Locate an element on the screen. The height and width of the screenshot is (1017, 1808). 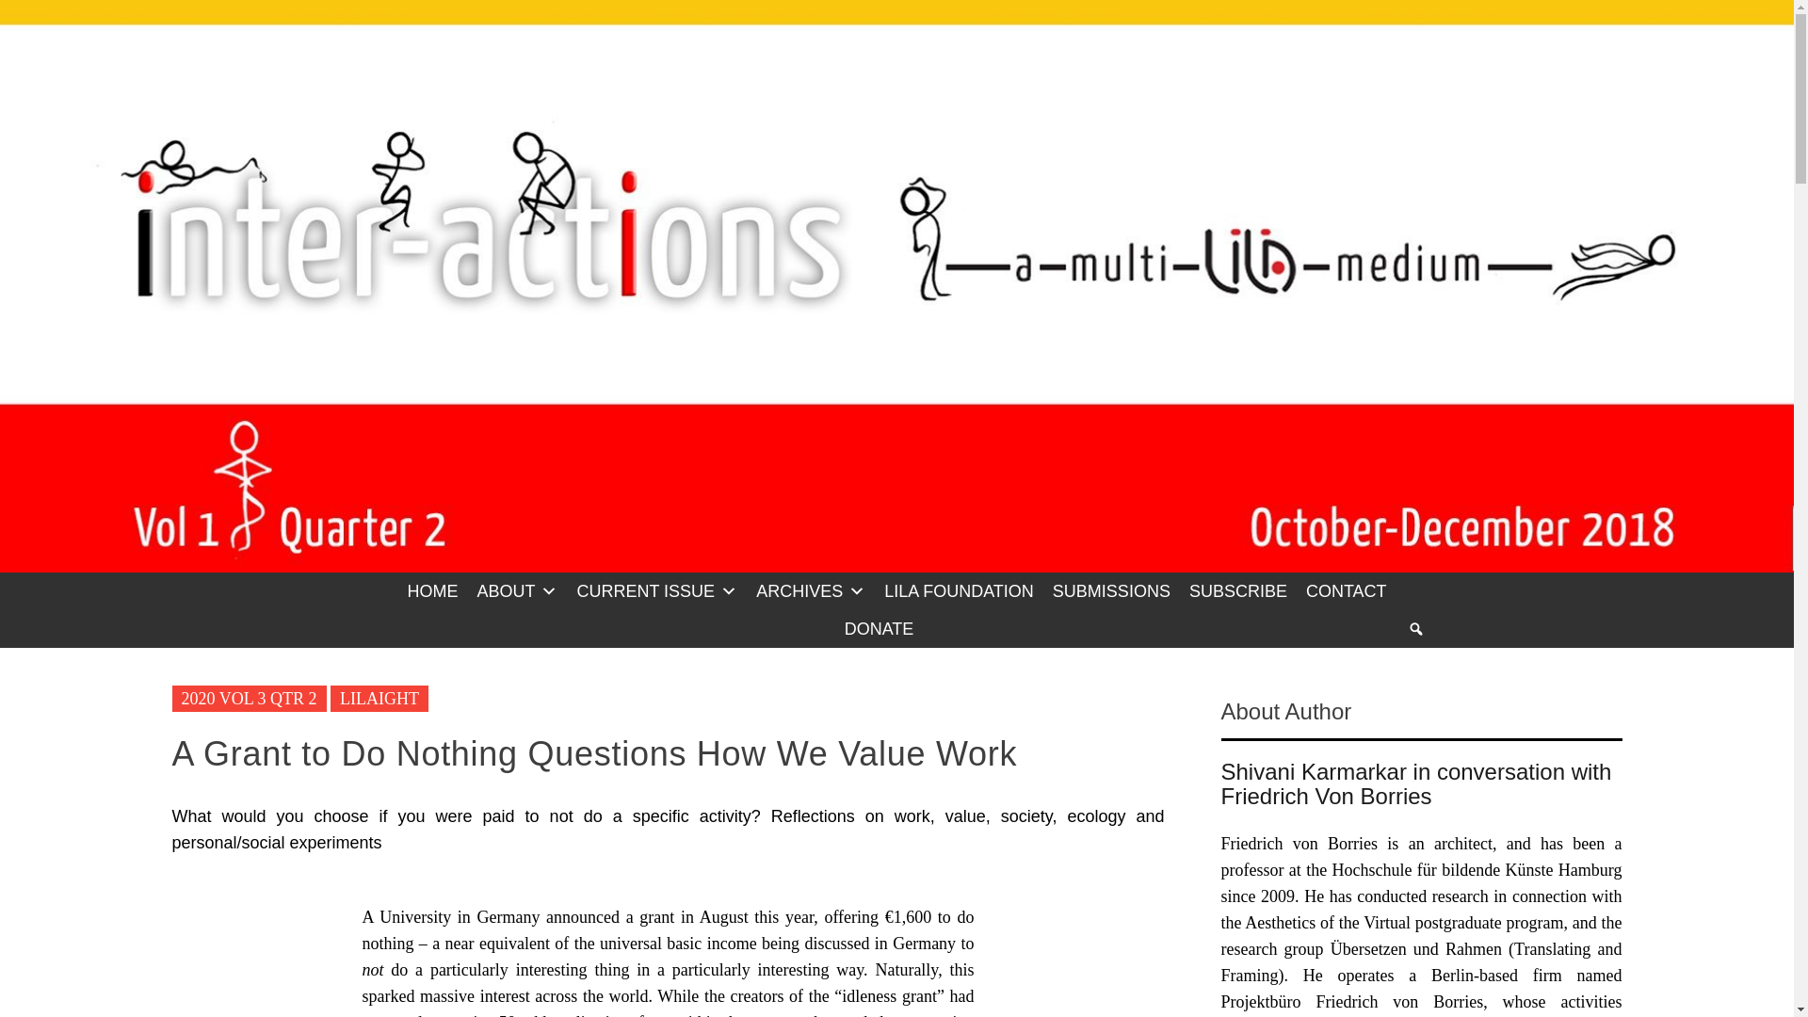
SUBSCRIBE is located at coordinates (1237, 591).